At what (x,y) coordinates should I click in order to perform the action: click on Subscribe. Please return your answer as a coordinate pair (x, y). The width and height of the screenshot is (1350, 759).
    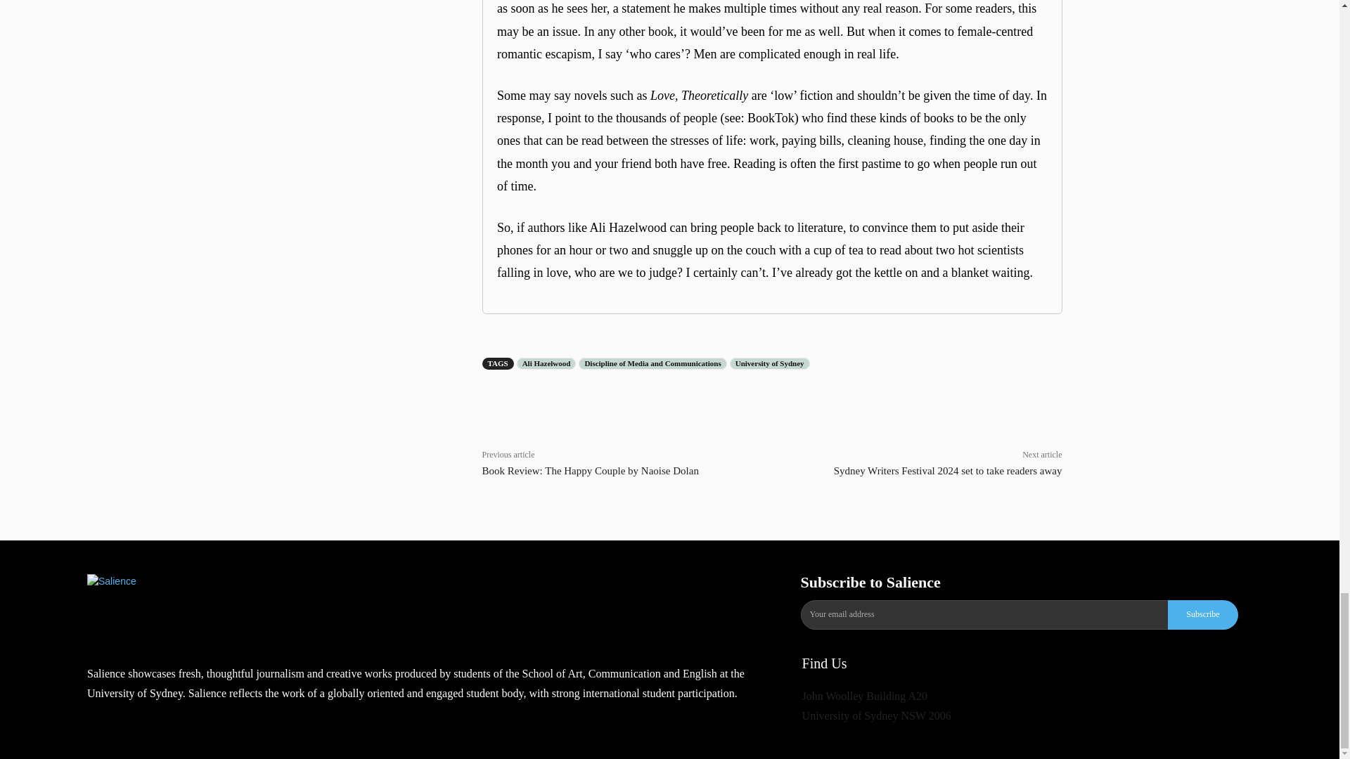
    Looking at the image, I should click on (1202, 615).